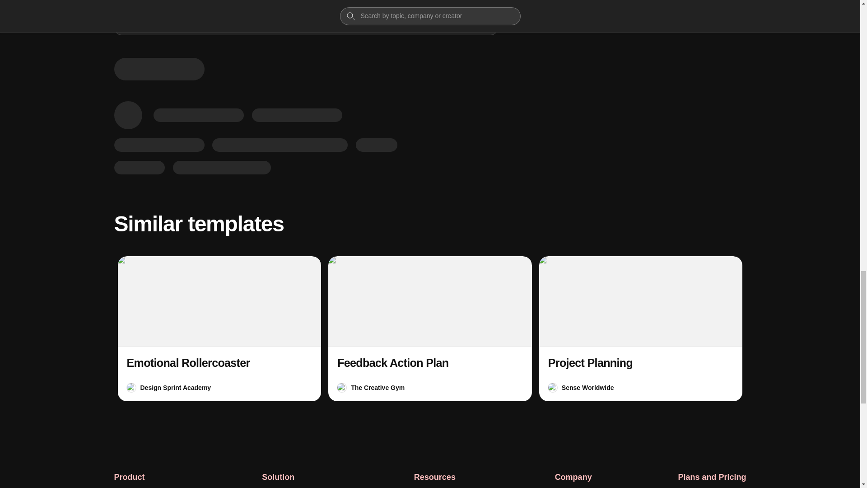 This screenshot has height=488, width=867. I want to click on Sense Worldwide, so click(588, 388).